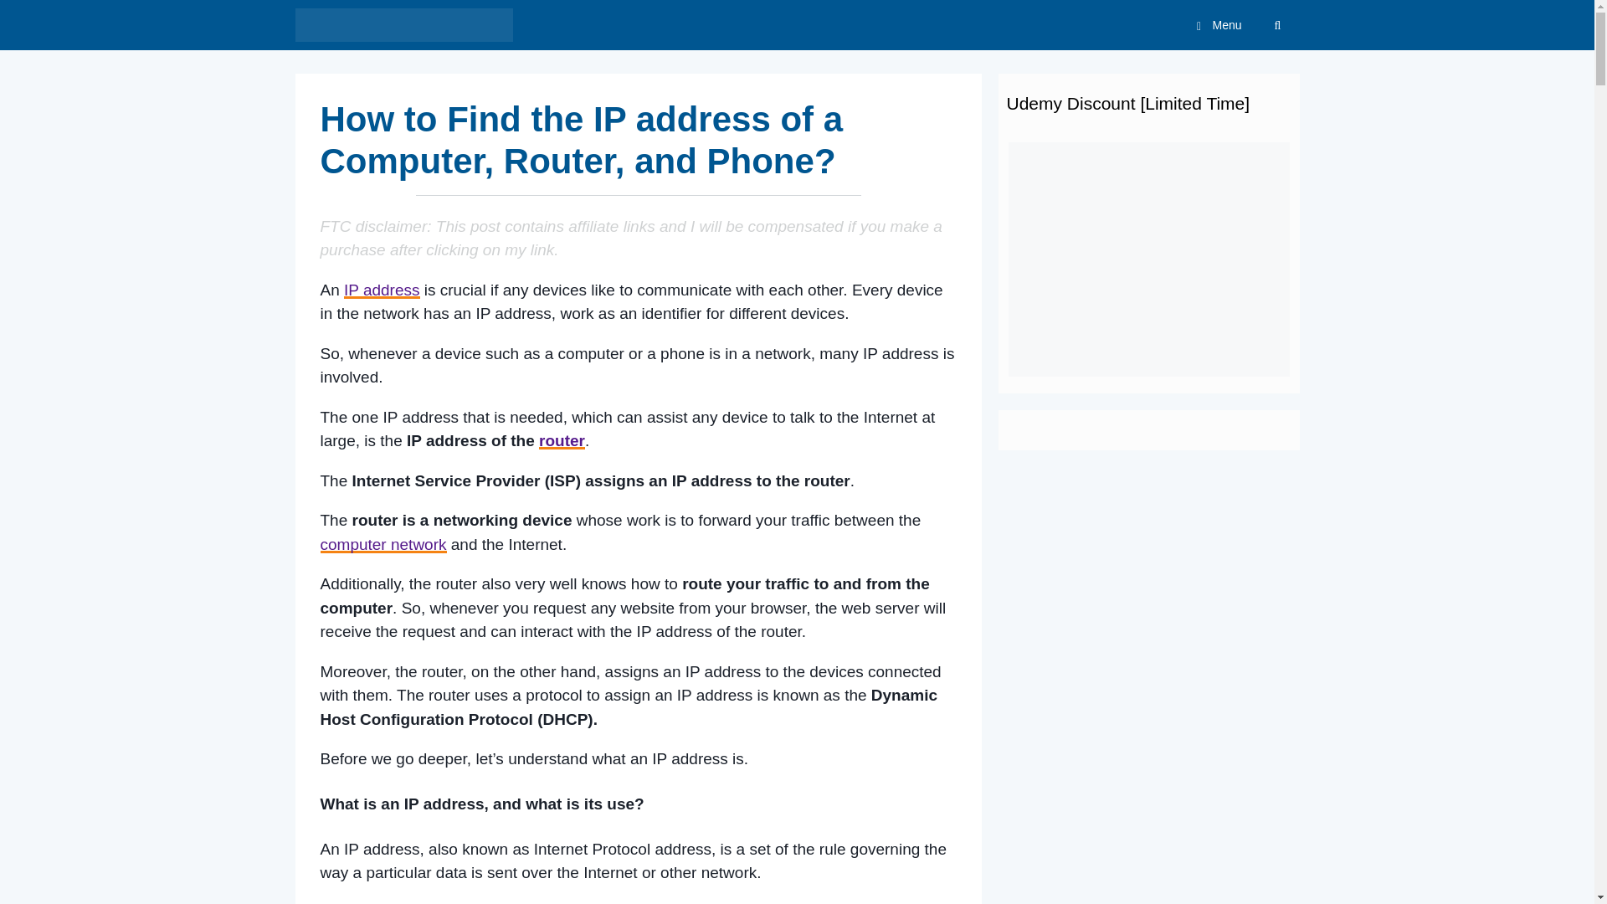 This screenshot has width=1607, height=904. Describe the element at coordinates (407, 25) in the screenshot. I see `Digital Media Globe` at that location.